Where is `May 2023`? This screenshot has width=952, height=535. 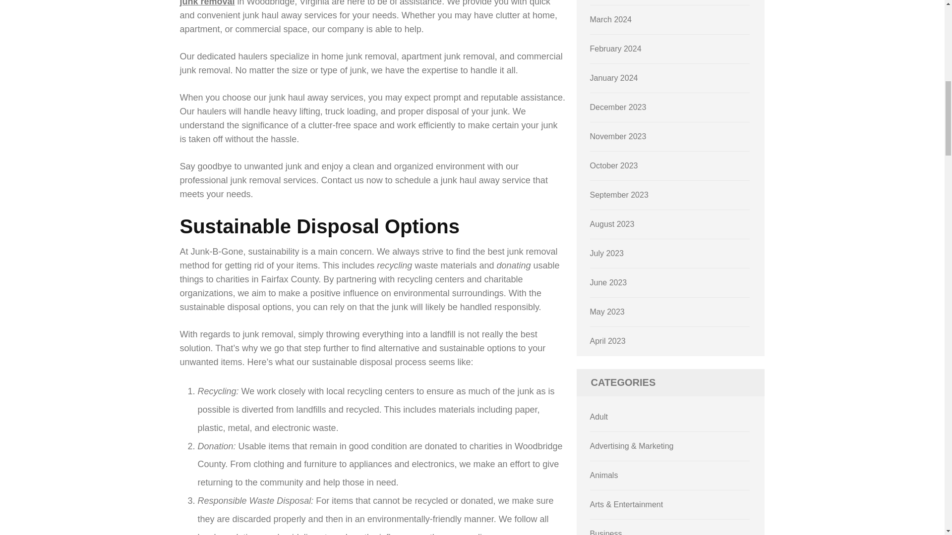
May 2023 is located at coordinates (607, 312).